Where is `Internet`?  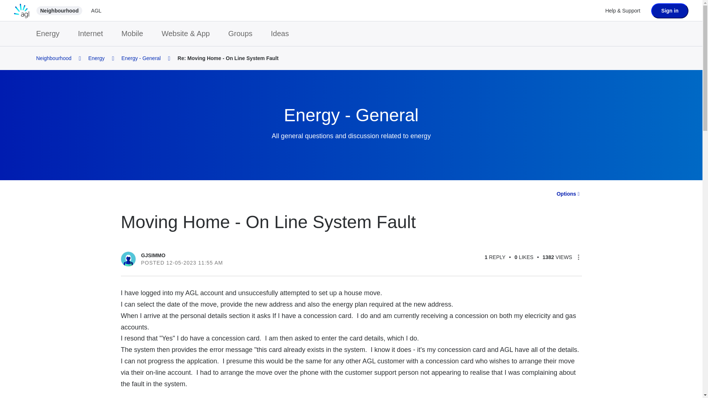
Internet is located at coordinates (94, 34).